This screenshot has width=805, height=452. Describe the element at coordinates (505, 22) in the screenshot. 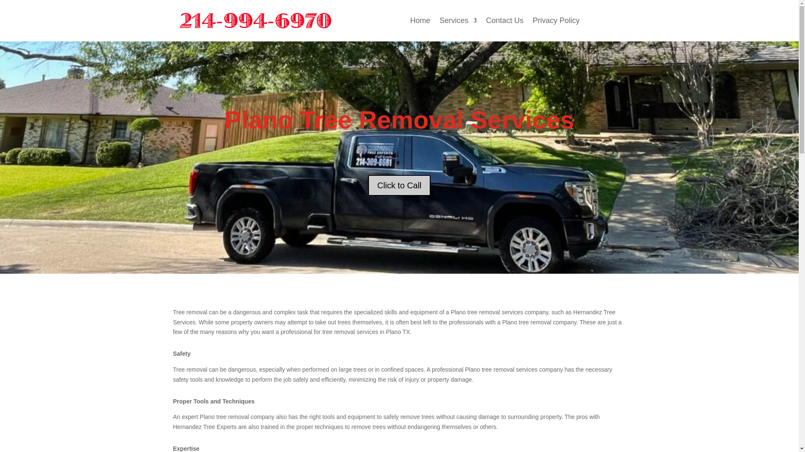

I see `Contact Us` at that location.